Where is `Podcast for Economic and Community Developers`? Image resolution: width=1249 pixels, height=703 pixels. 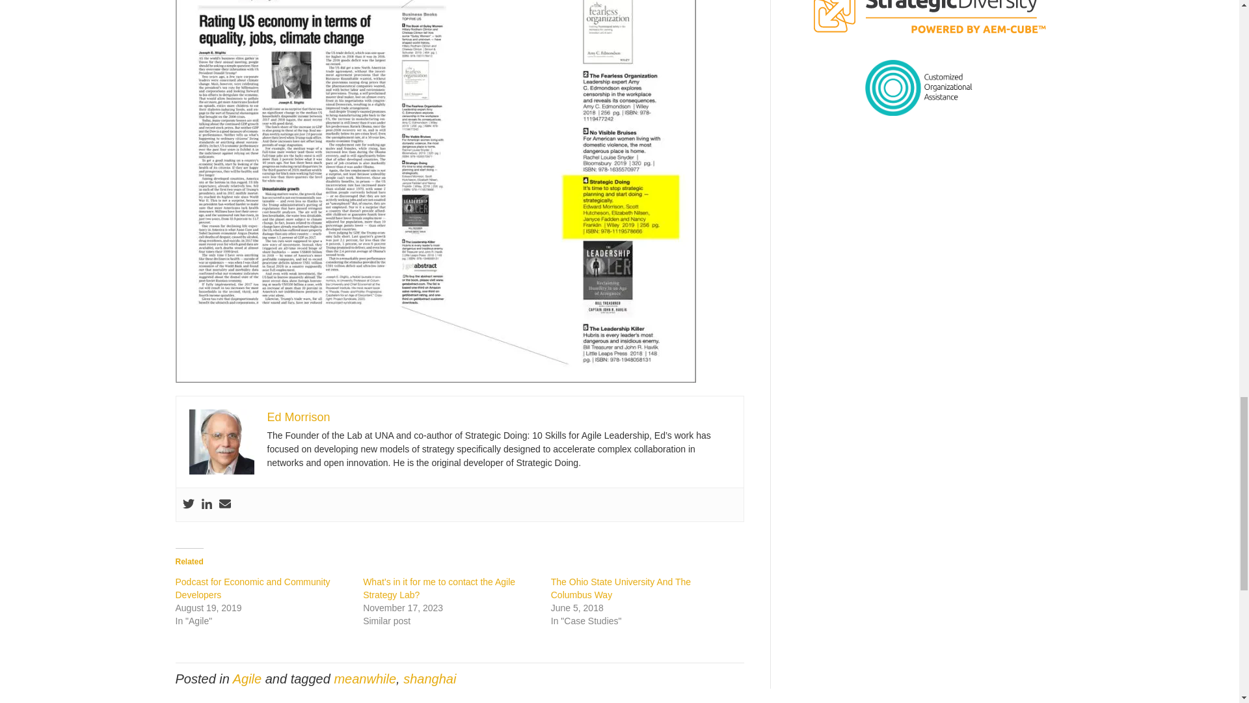
Podcast for Economic and Community Developers is located at coordinates (253, 588).